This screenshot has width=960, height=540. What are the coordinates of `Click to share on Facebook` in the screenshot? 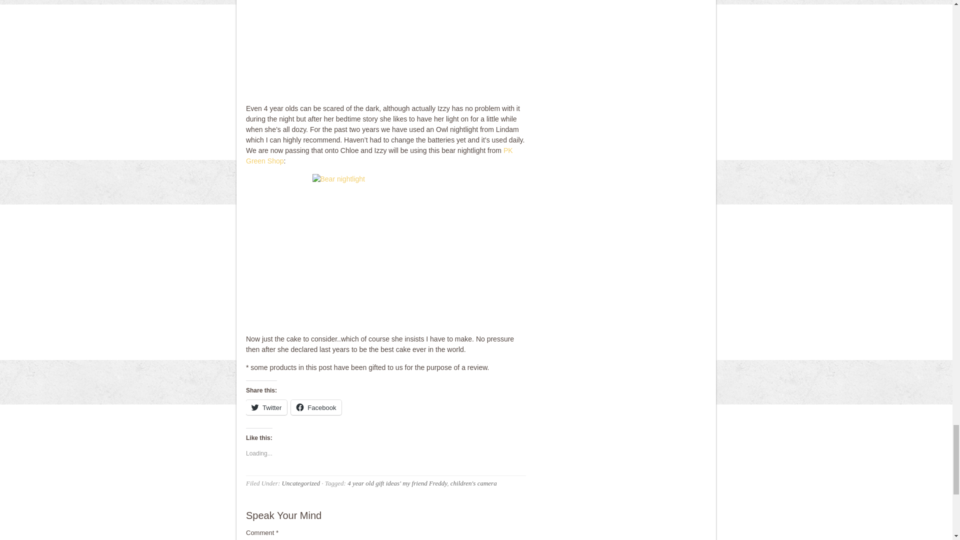 It's located at (316, 407).